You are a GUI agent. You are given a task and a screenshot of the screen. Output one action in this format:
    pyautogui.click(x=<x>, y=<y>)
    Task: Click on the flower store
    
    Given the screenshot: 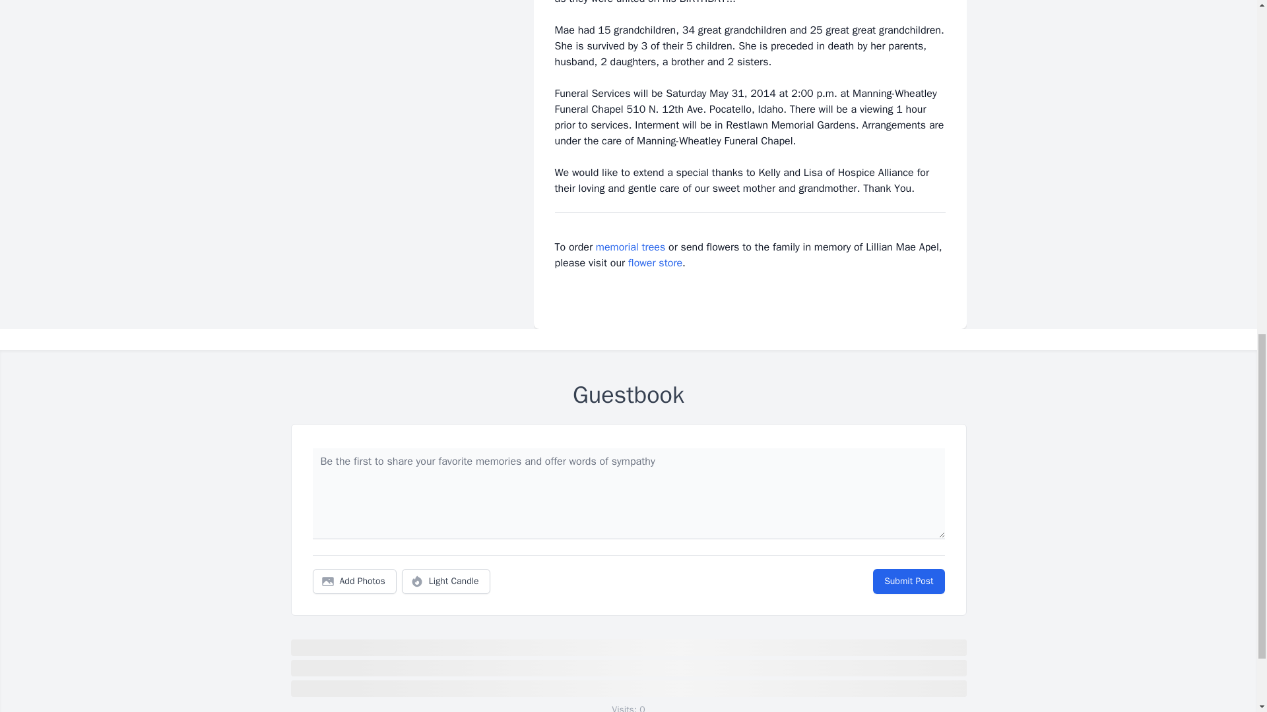 What is the action you would take?
    pyautogui.click(x=655, y=262)
    